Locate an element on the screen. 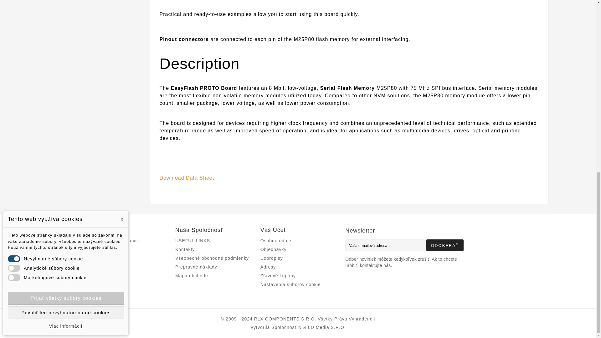 The height and width of the screenshot is (338, 601). Kontakty is located at coordinates (185, 249).